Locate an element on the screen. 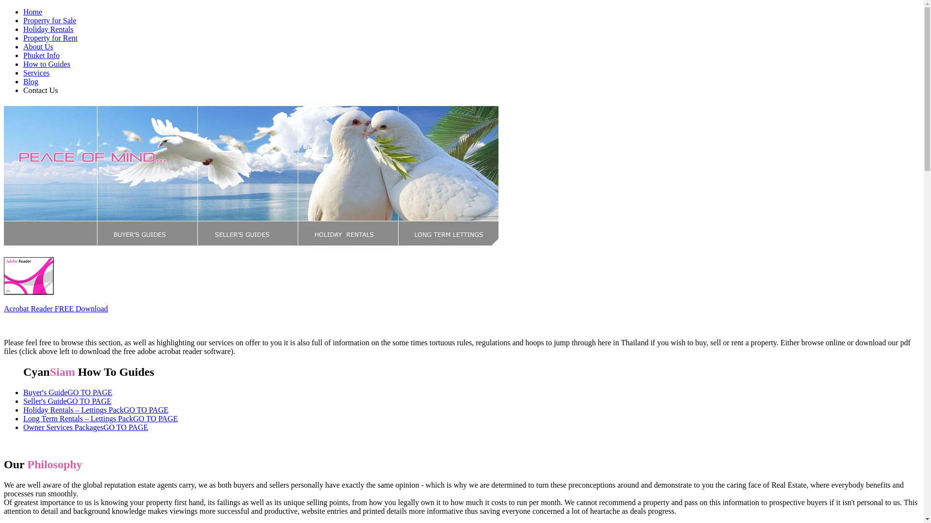 The height and width of the screenshot is (523, 931). About Us is located at coordinates (38, 46).